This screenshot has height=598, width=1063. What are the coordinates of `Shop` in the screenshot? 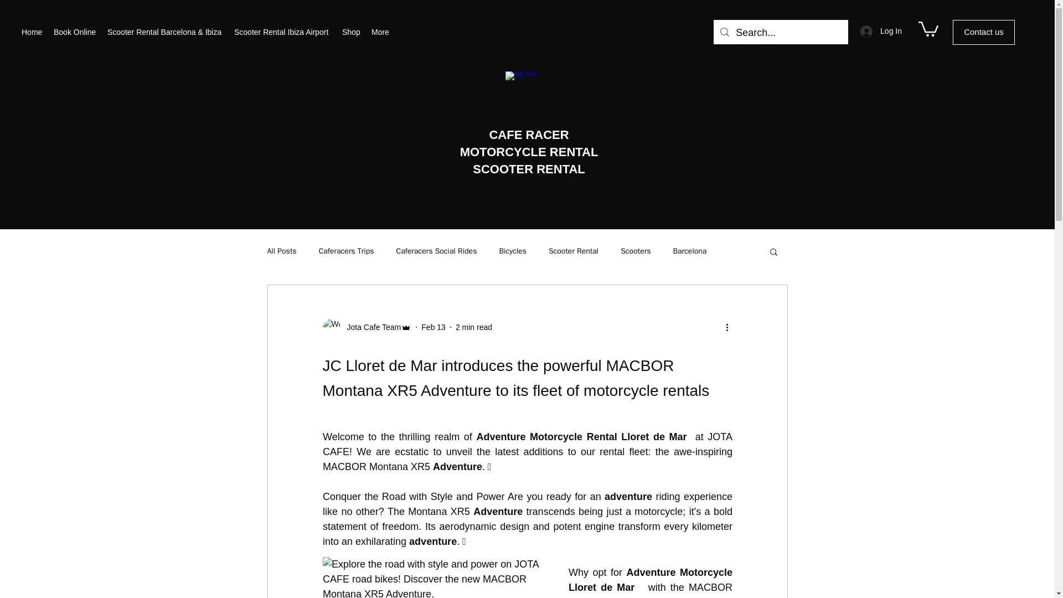 It's located at (351, 32).